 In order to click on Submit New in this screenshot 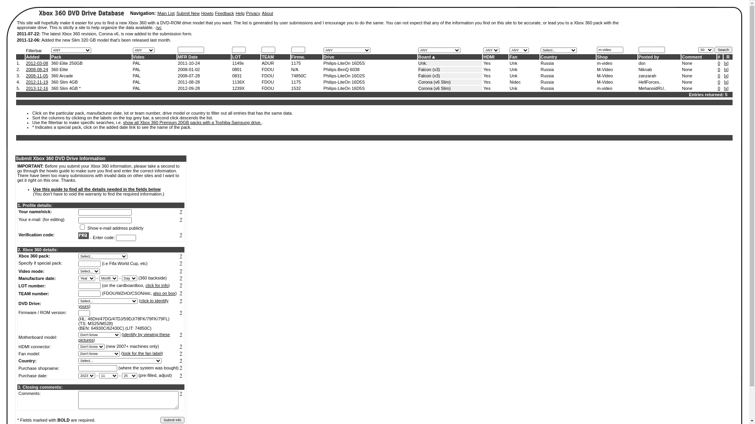, I will do `click(188, 13)`.